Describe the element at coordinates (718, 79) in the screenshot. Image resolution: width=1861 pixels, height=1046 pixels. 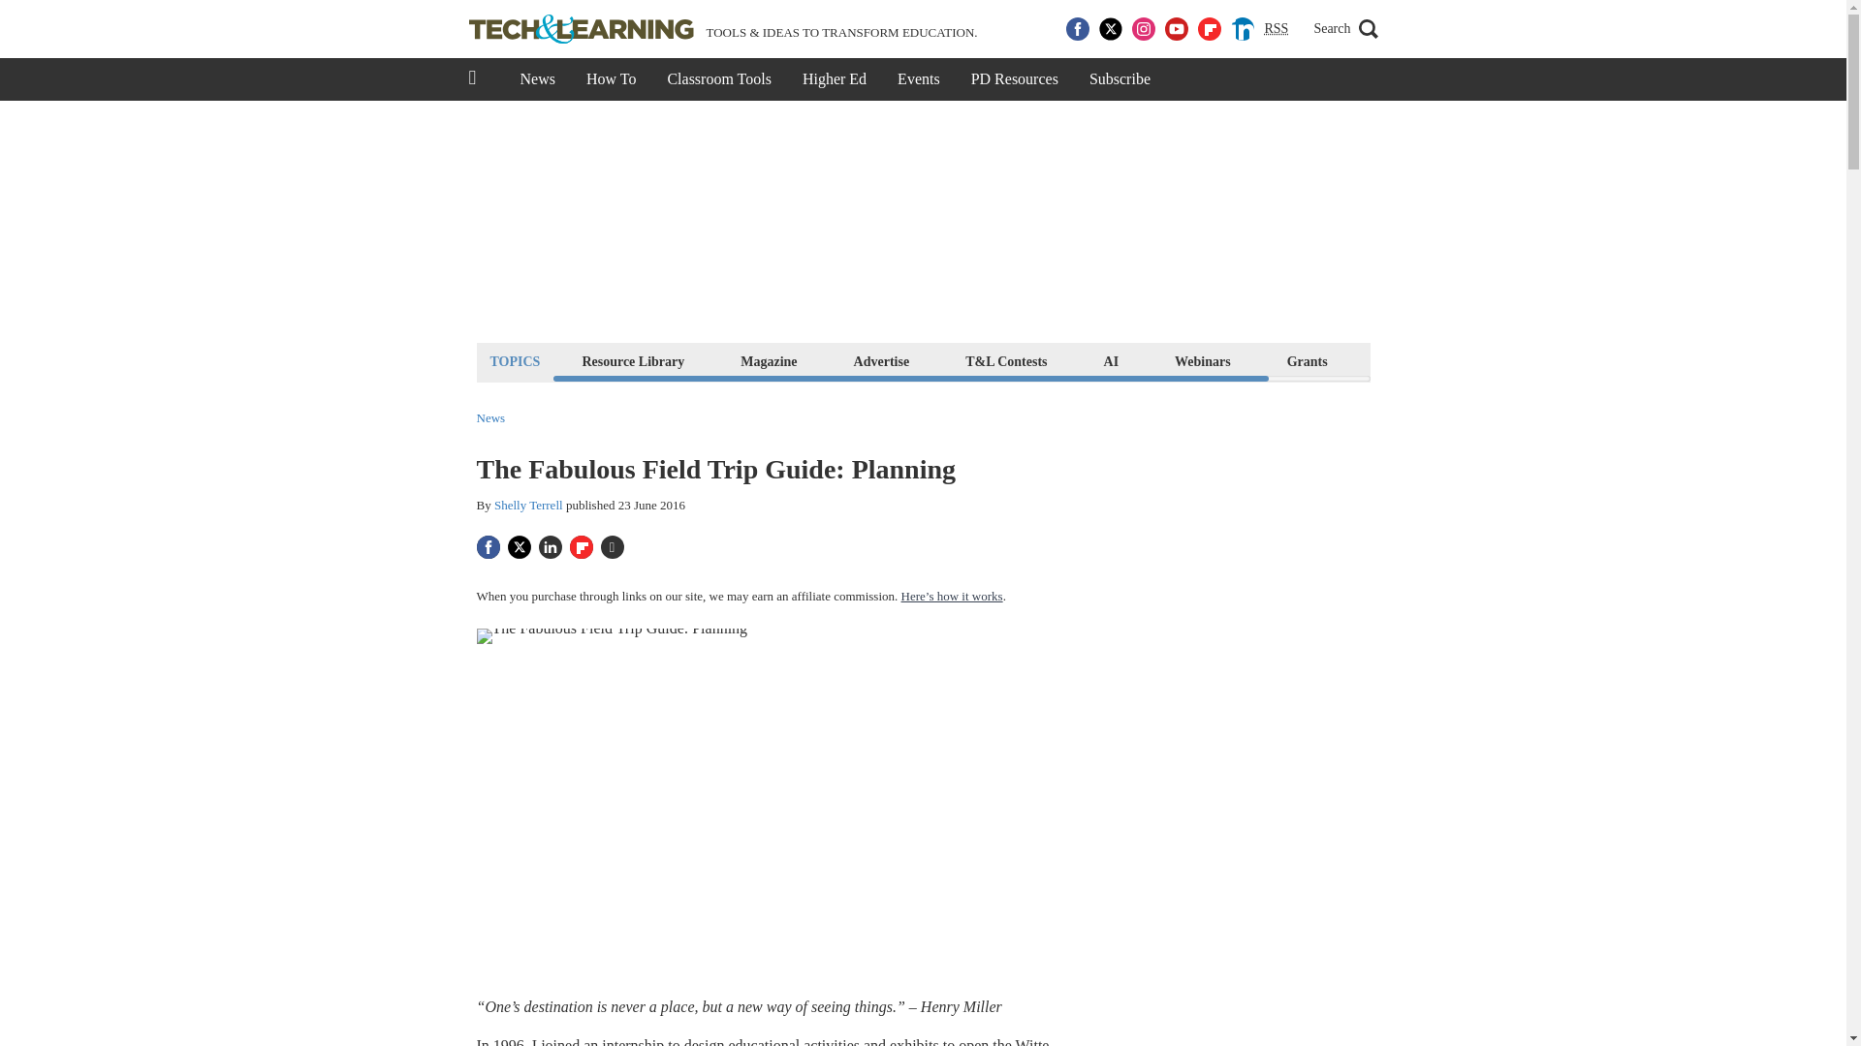
I see `Classroom Tools` at that location.